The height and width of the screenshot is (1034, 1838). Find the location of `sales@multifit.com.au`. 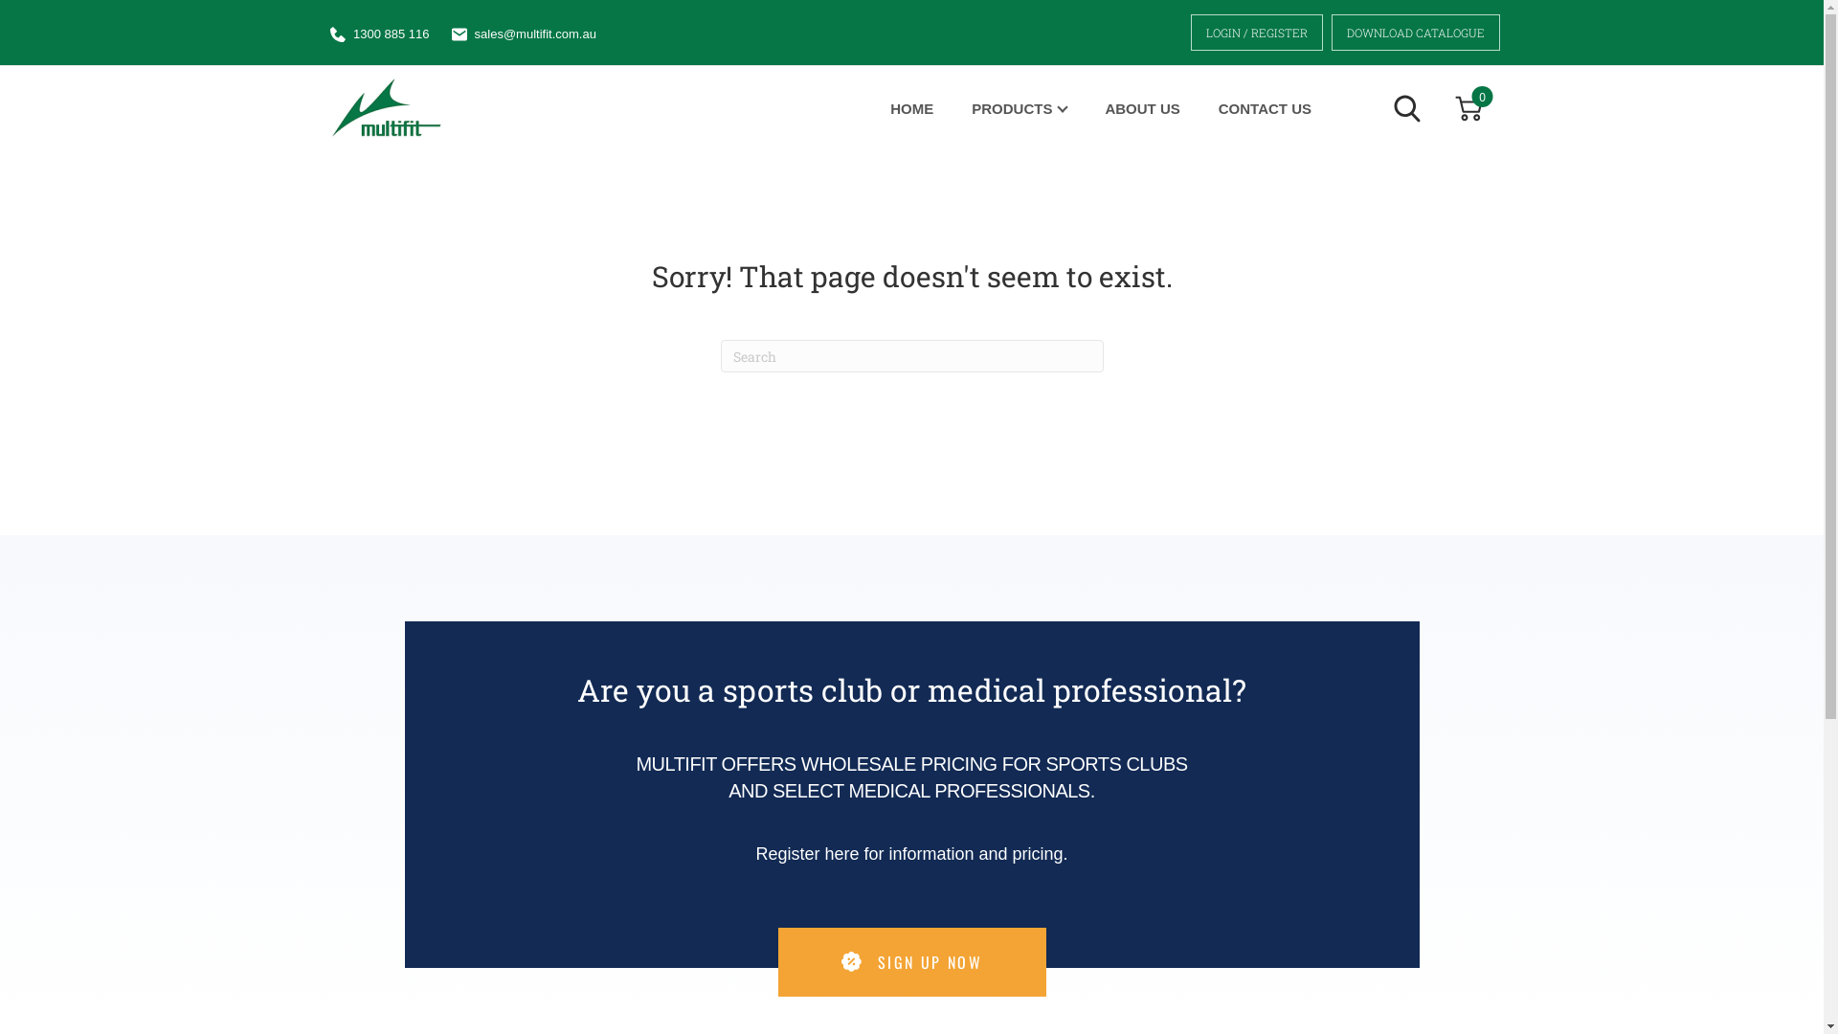

sales@multifit.com.au is located at coordinates (536, 34).